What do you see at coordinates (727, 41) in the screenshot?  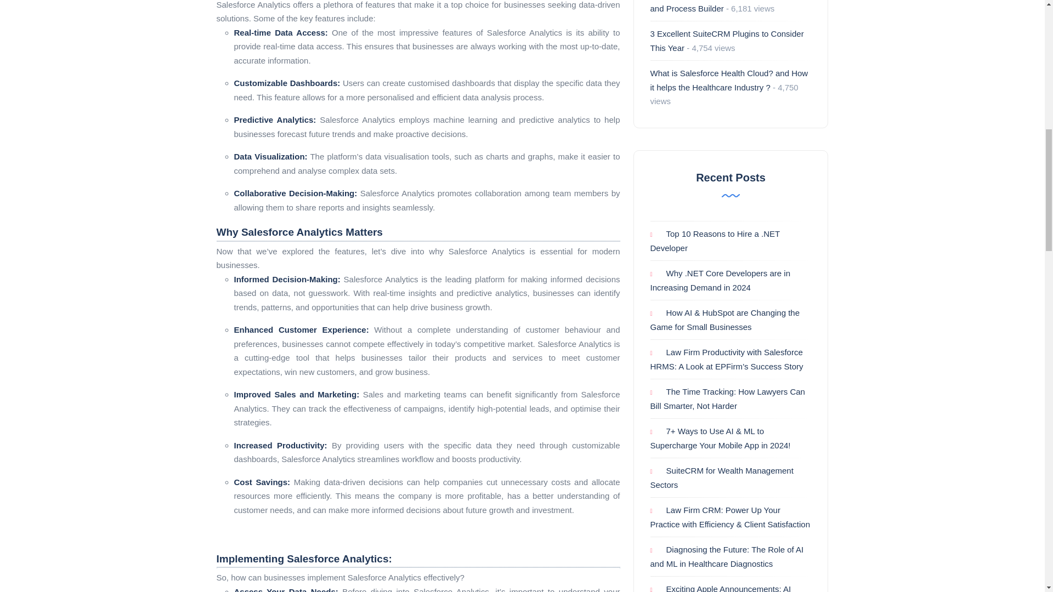 I see `3 Excellent SuiteCRM Plugins to Consider This Year` at bounding box center [727, 41].